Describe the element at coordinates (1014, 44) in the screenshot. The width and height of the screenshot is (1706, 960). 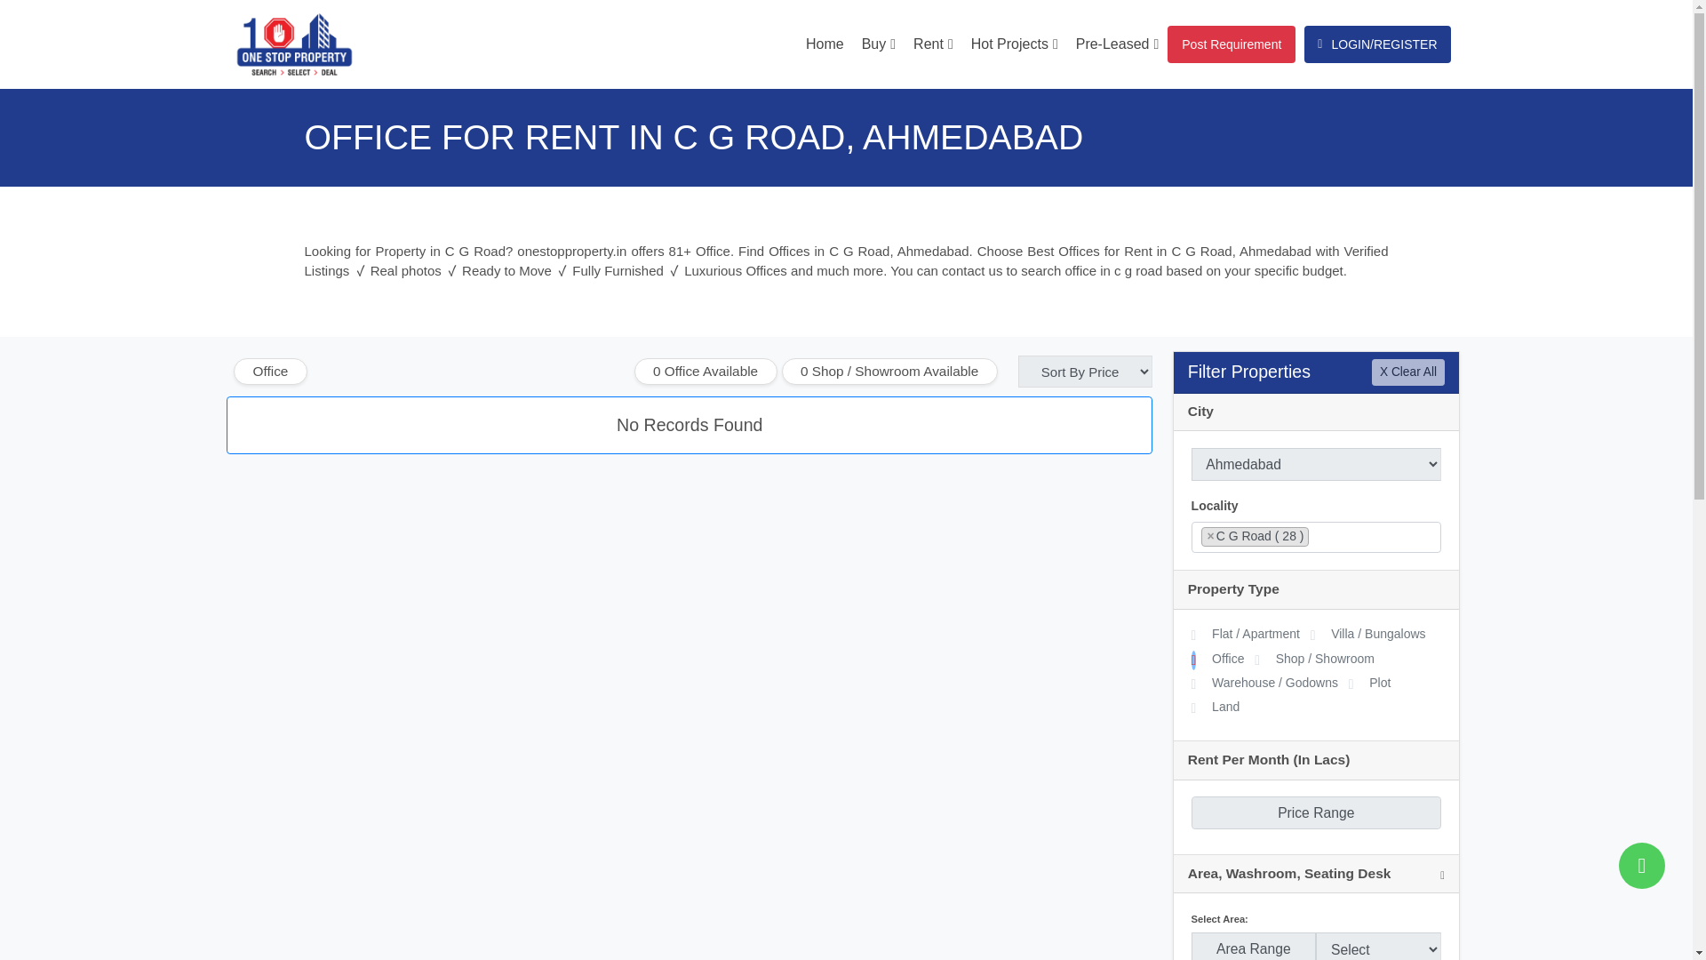
I see `Hot Projects` at that location.